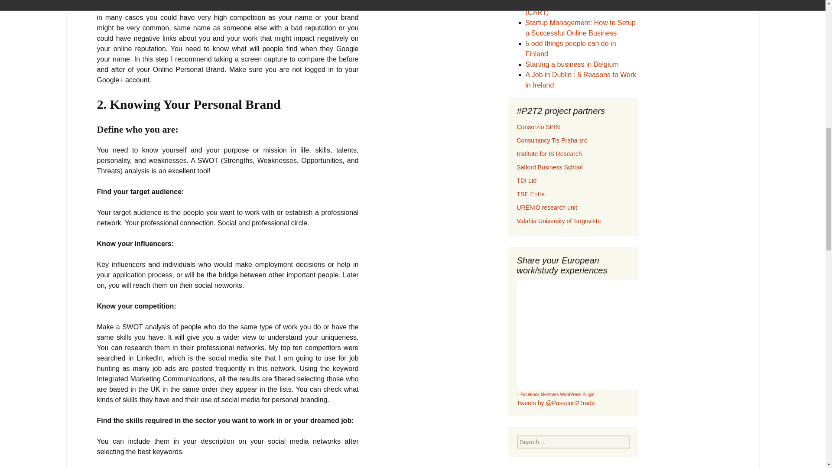 The width and height of the screenshot is (832, 468). I want to click on Look Starting a business in Belgium, so click(571, 64).